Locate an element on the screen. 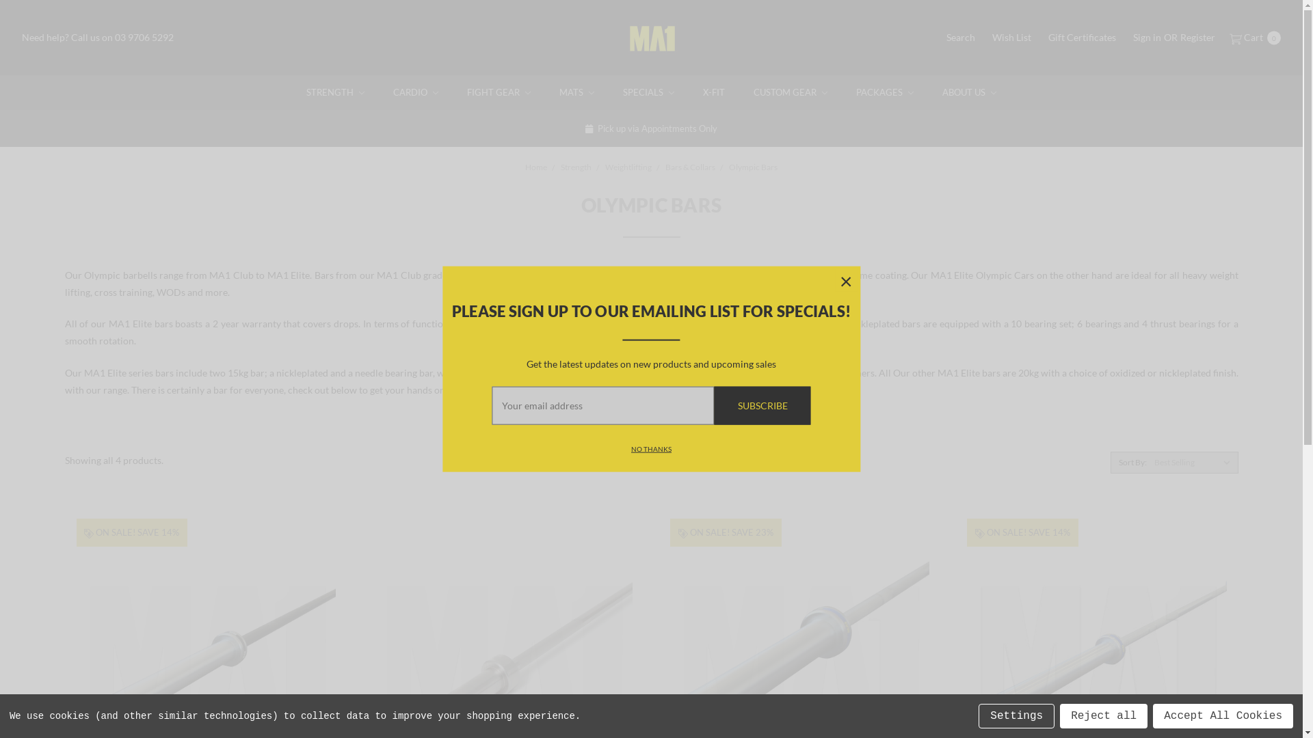  Wish List is located at coordinates (1012, 37).